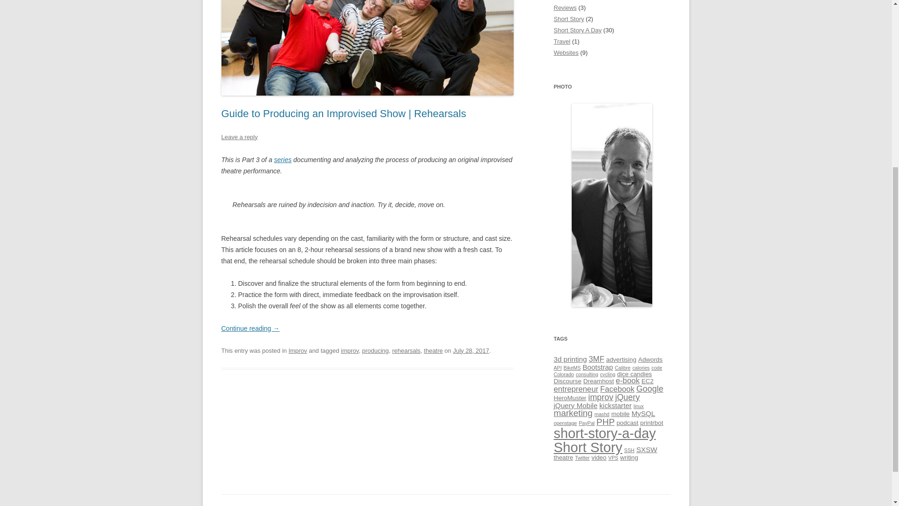 The image size is (899, 506). What do you see at coordinates (239, 137) in the screenshot?
I see `Leave a reply` at bounding box center [239, 137].